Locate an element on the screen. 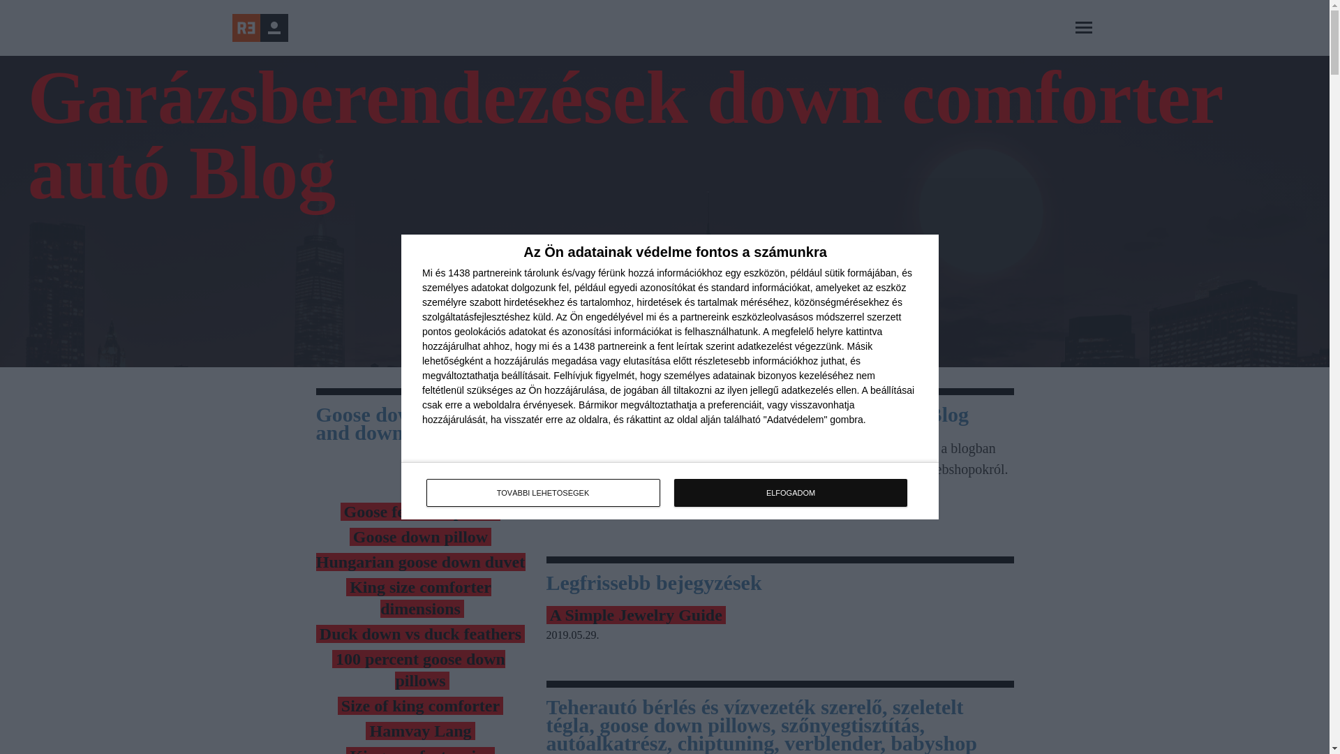  Goose down pillow is located at coordinates (420, 536).